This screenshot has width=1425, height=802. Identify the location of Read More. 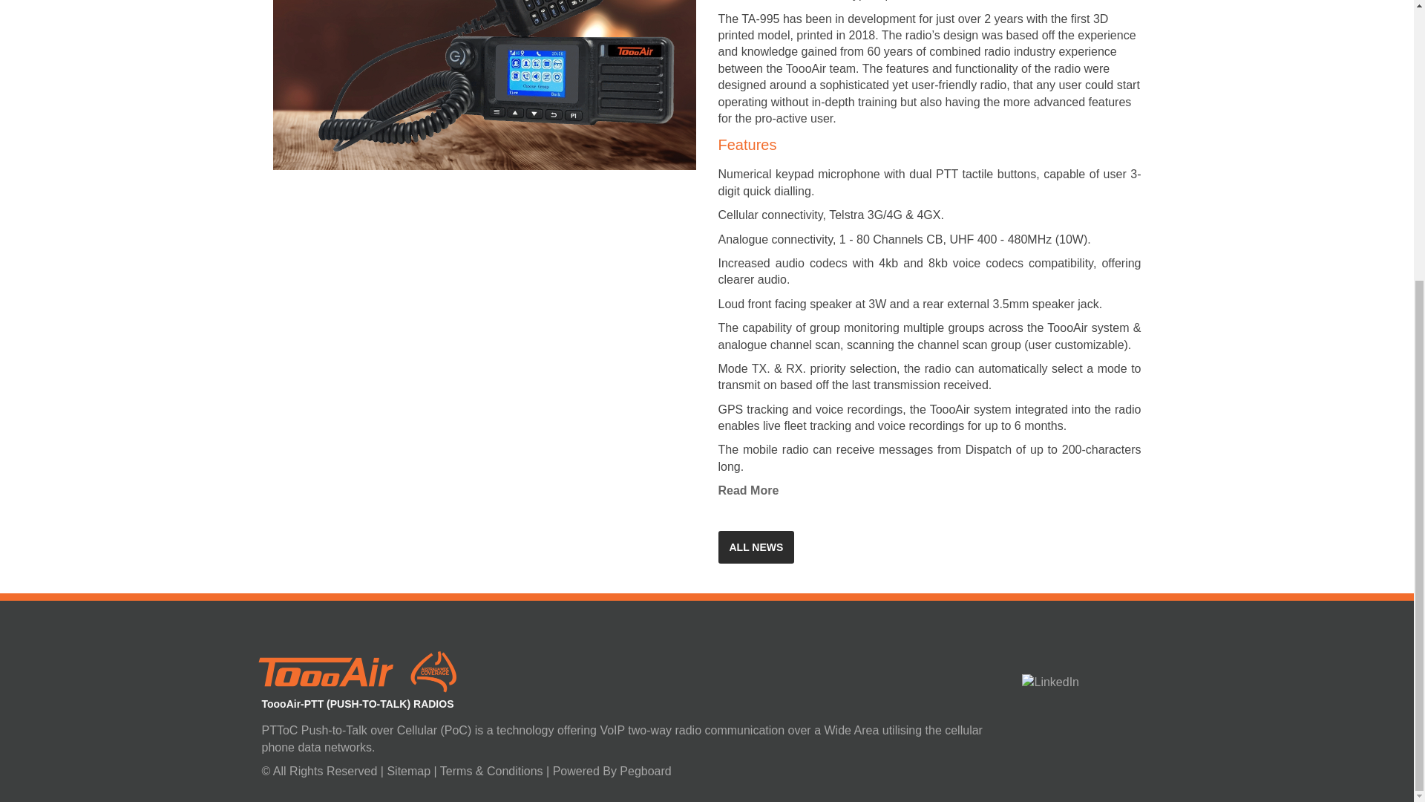
(748, 490).